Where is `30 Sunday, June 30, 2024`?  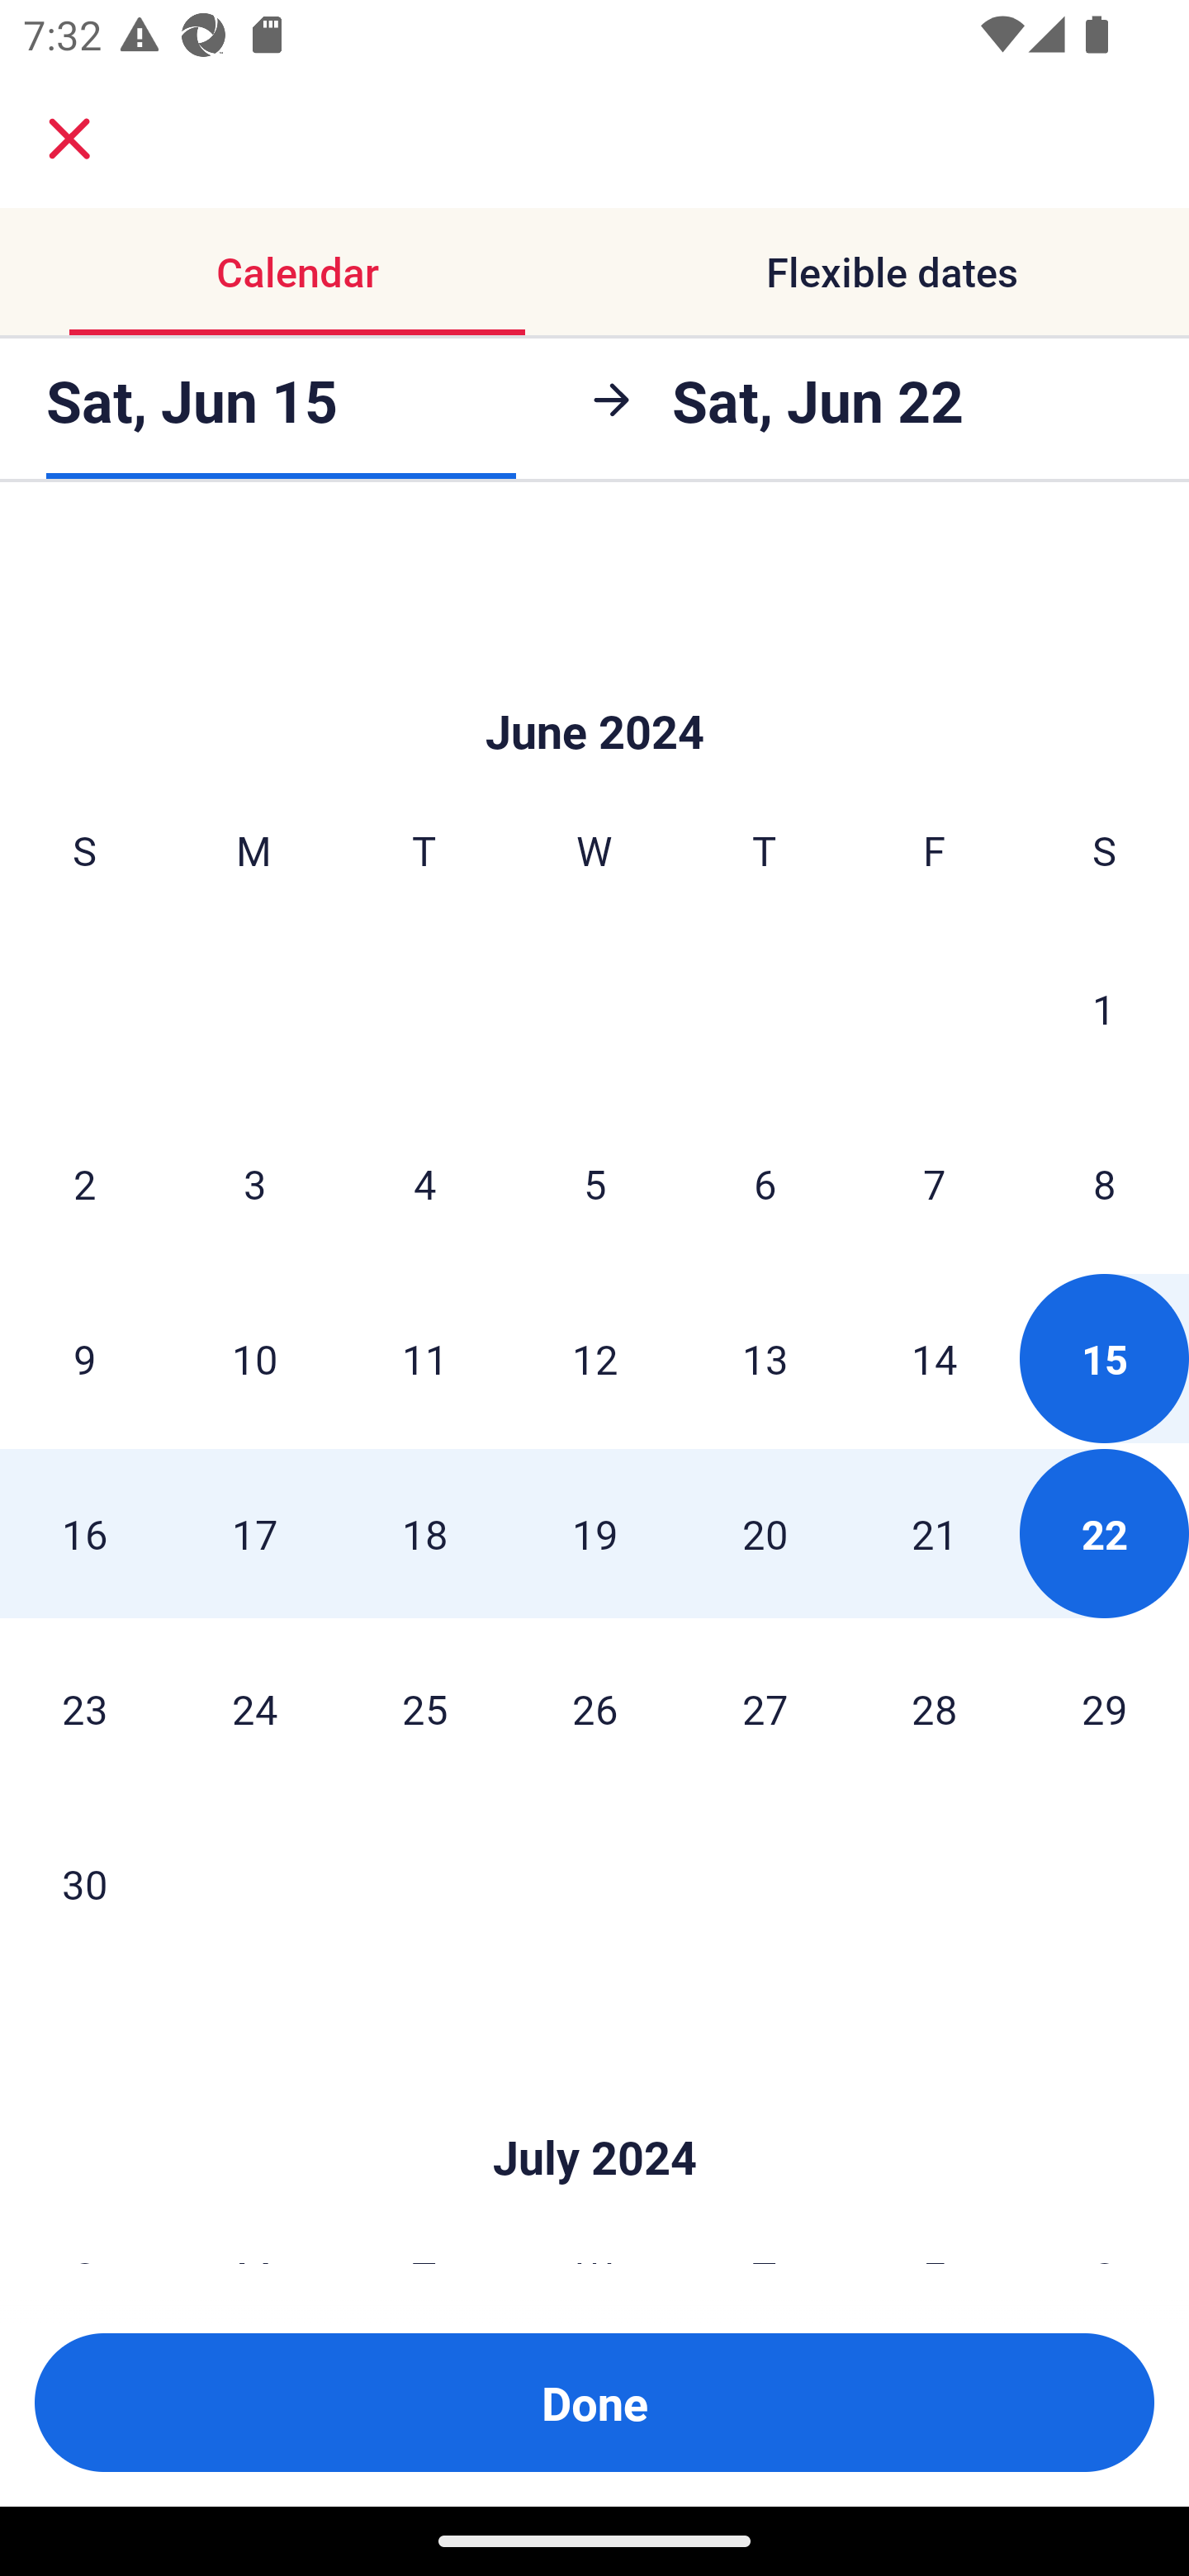 30 Sunday, June 30, 2024 is located at coordinates (84, 1882).